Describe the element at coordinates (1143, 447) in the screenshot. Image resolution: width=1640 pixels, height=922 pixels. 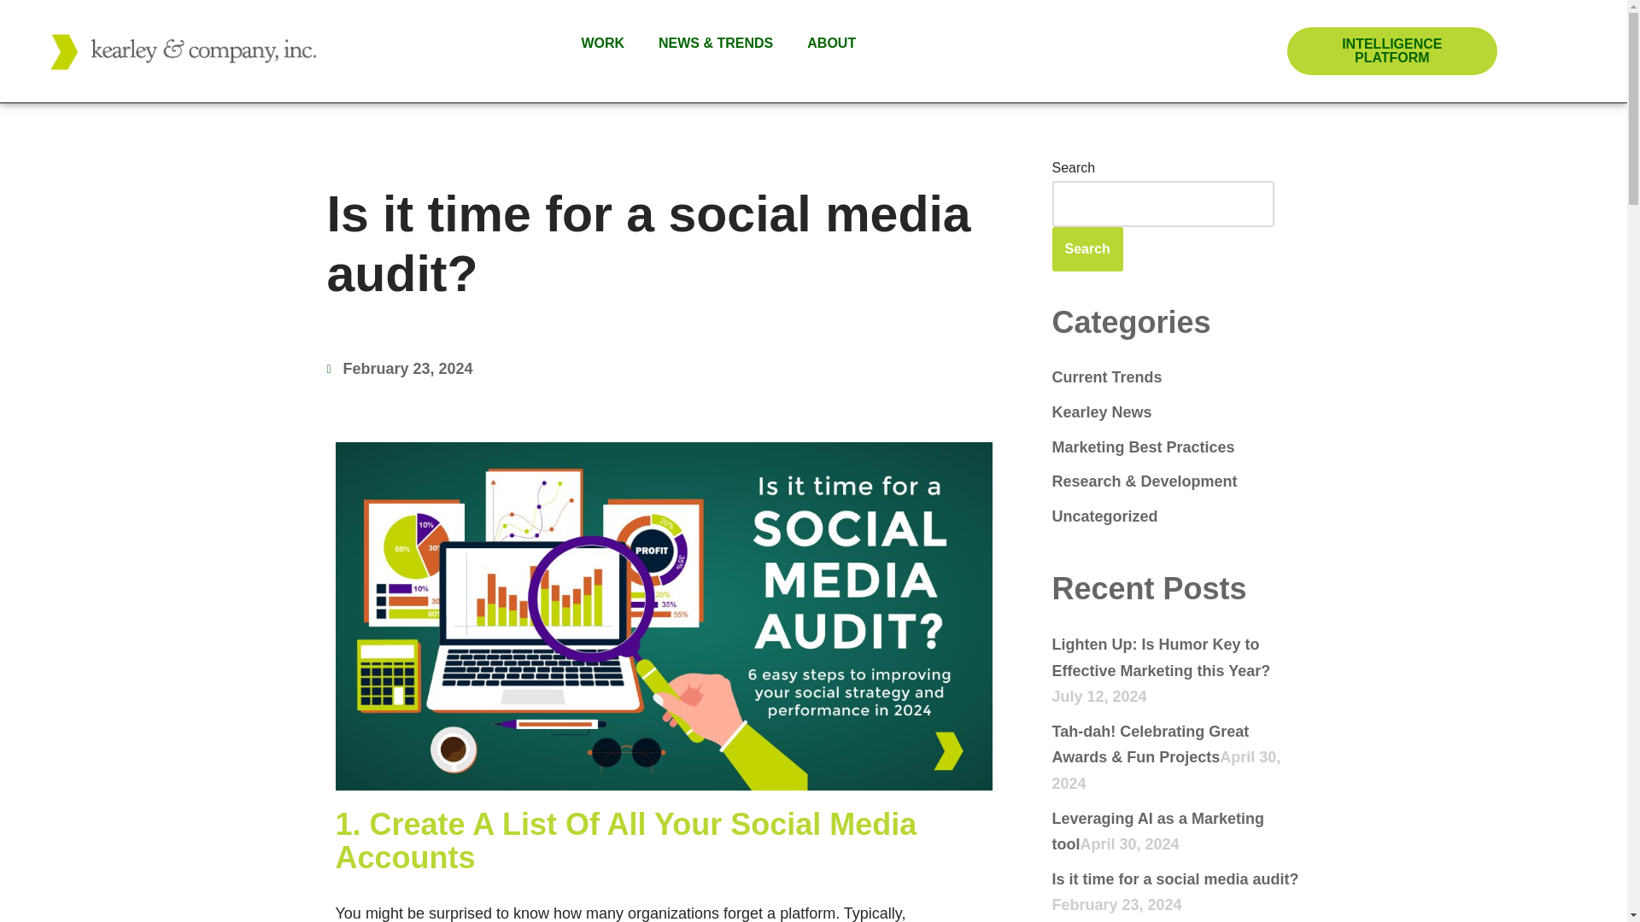
I see `Marketing Best Practices` at that location.